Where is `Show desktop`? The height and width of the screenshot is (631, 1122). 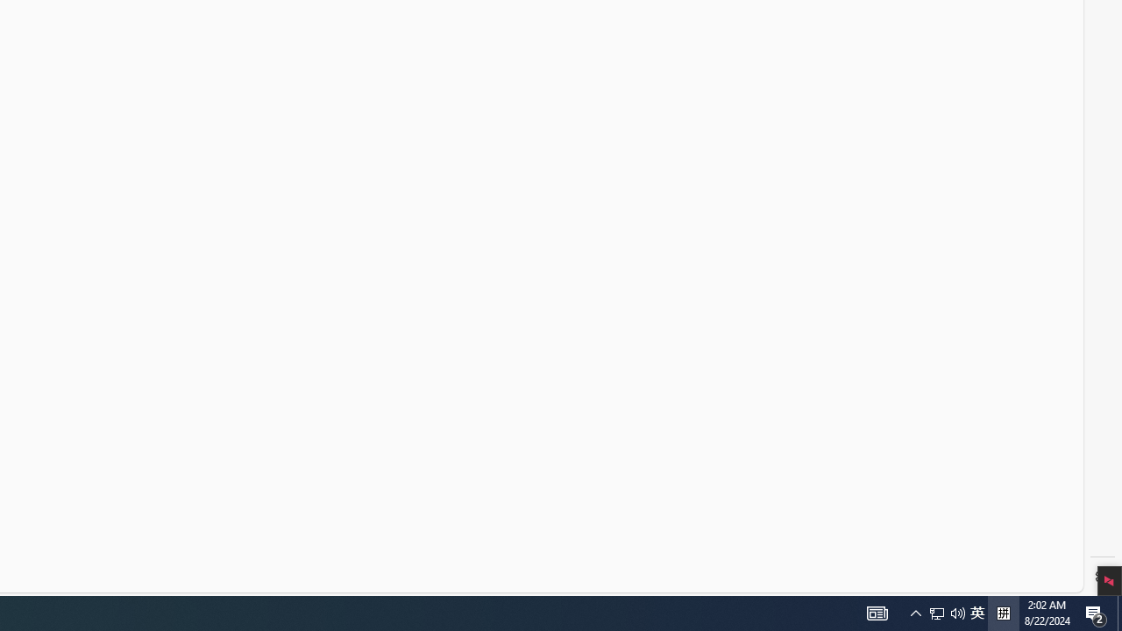
Show desktop is located at coordinates (957, 613).